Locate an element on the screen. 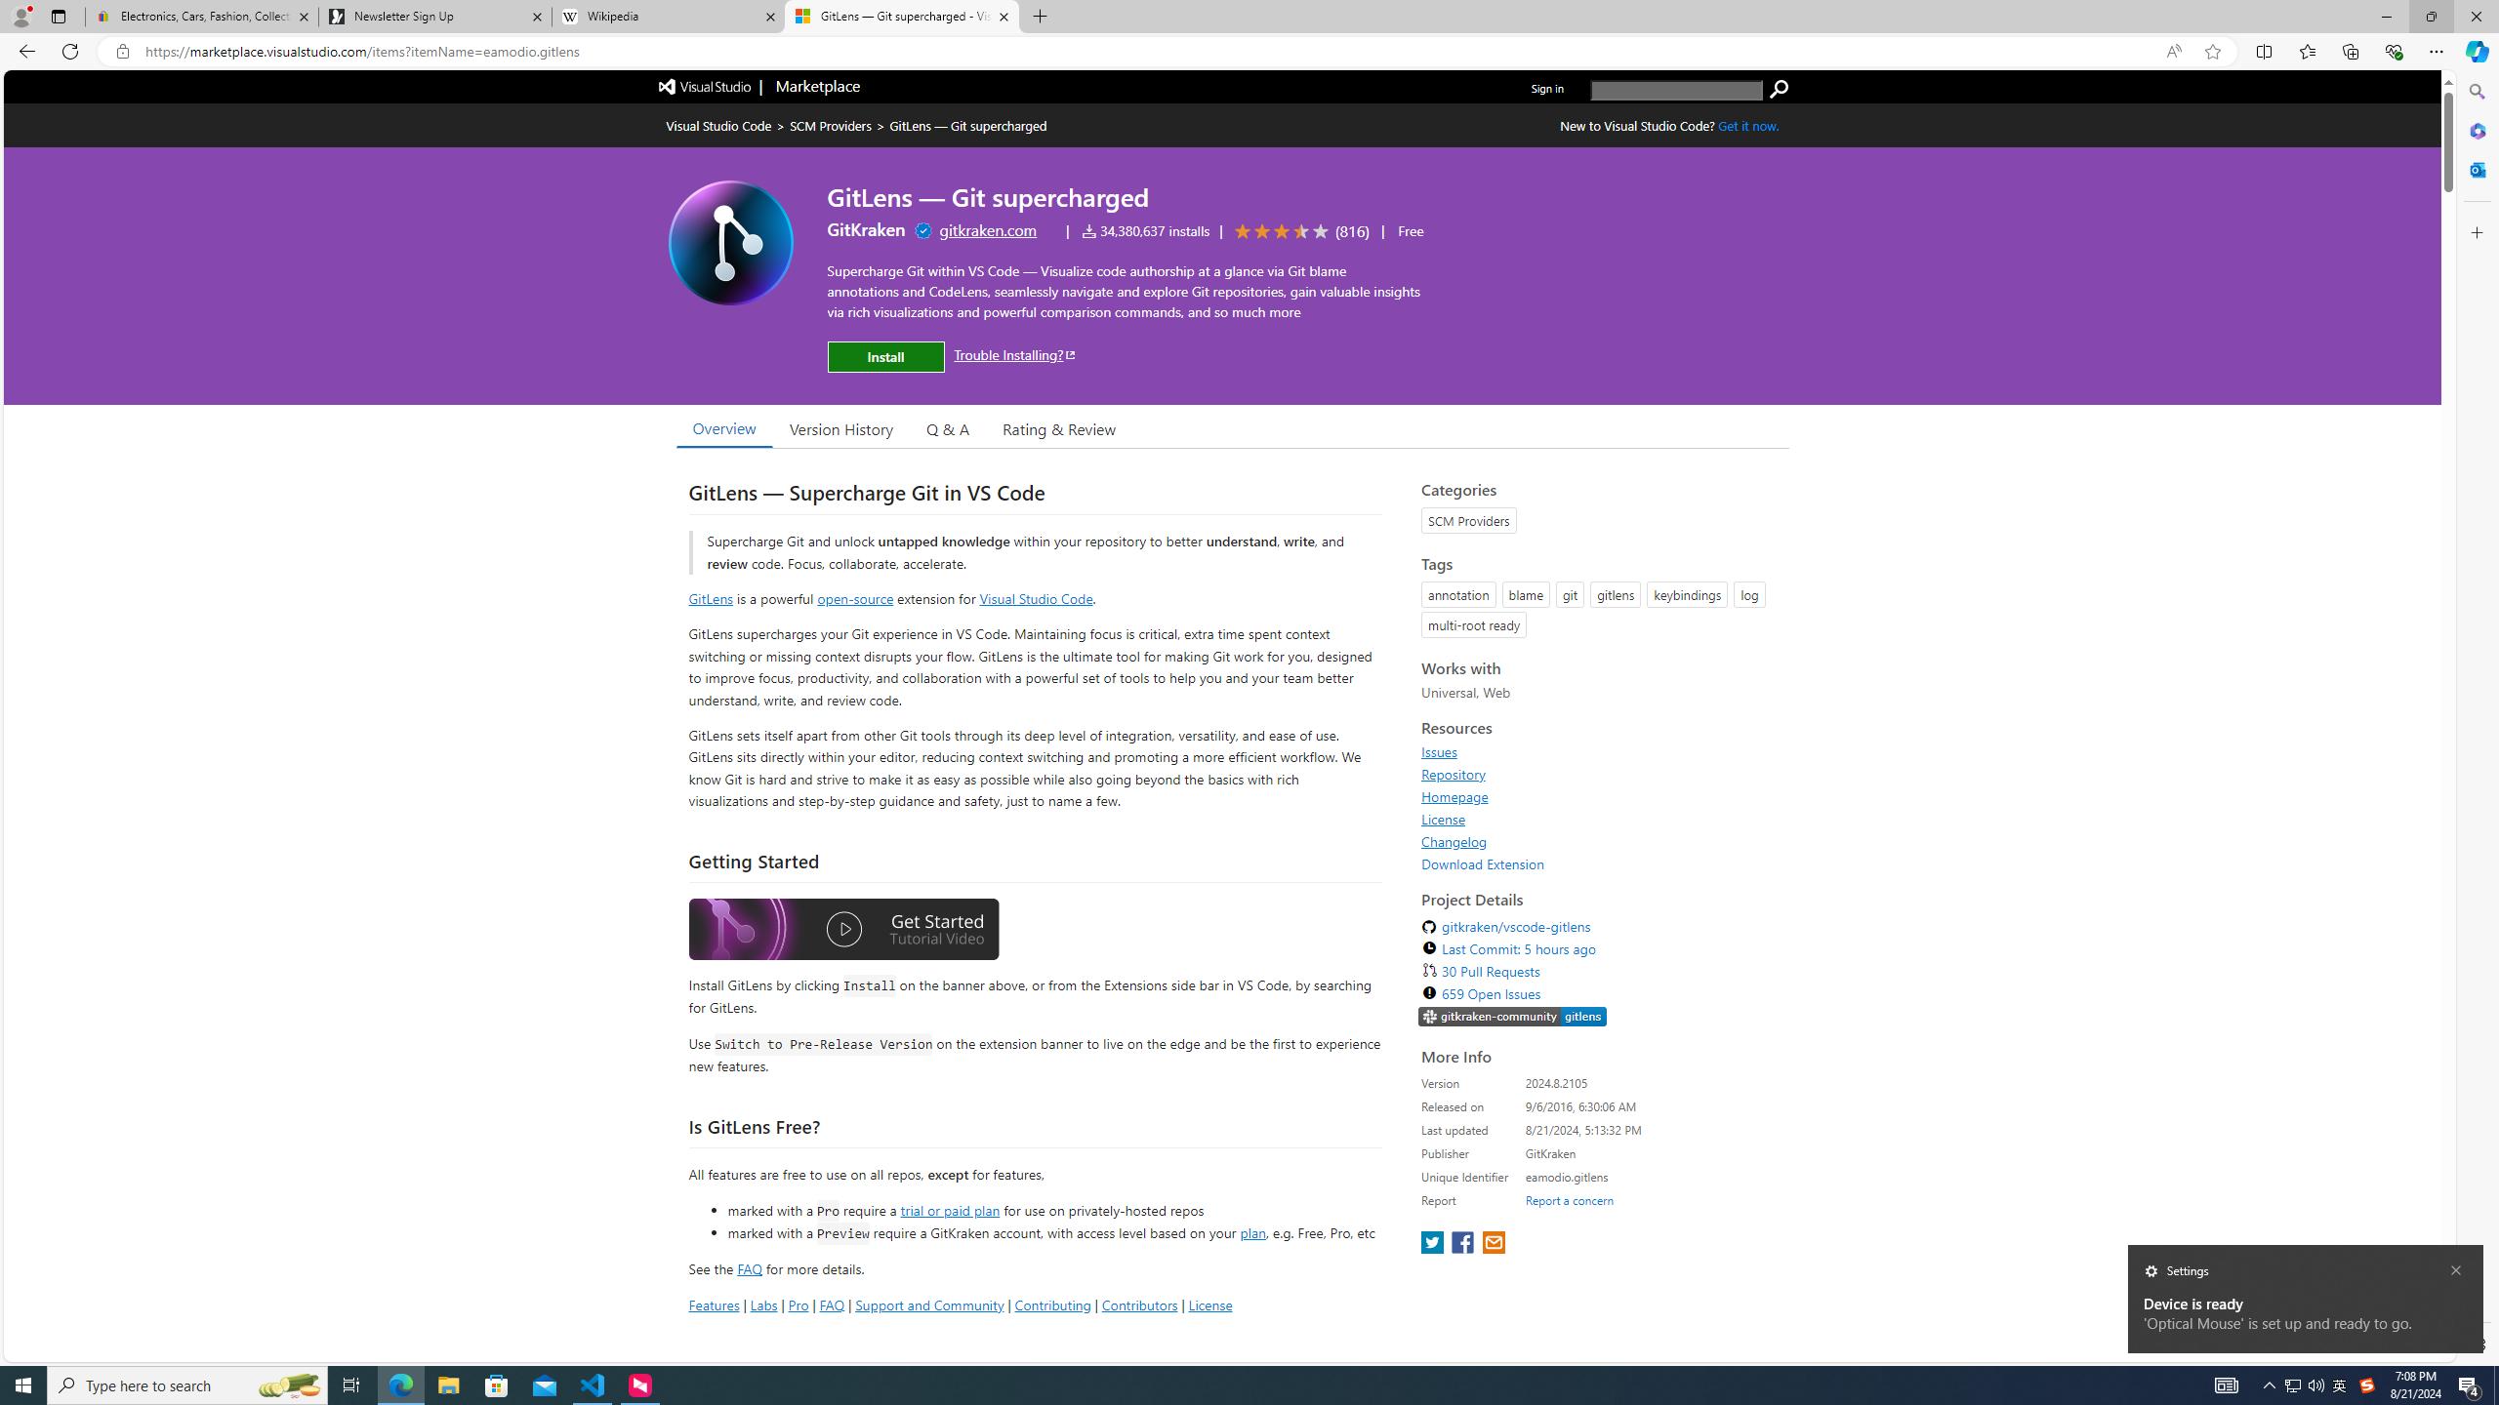  Issues is located at coordinates (1439, 751).